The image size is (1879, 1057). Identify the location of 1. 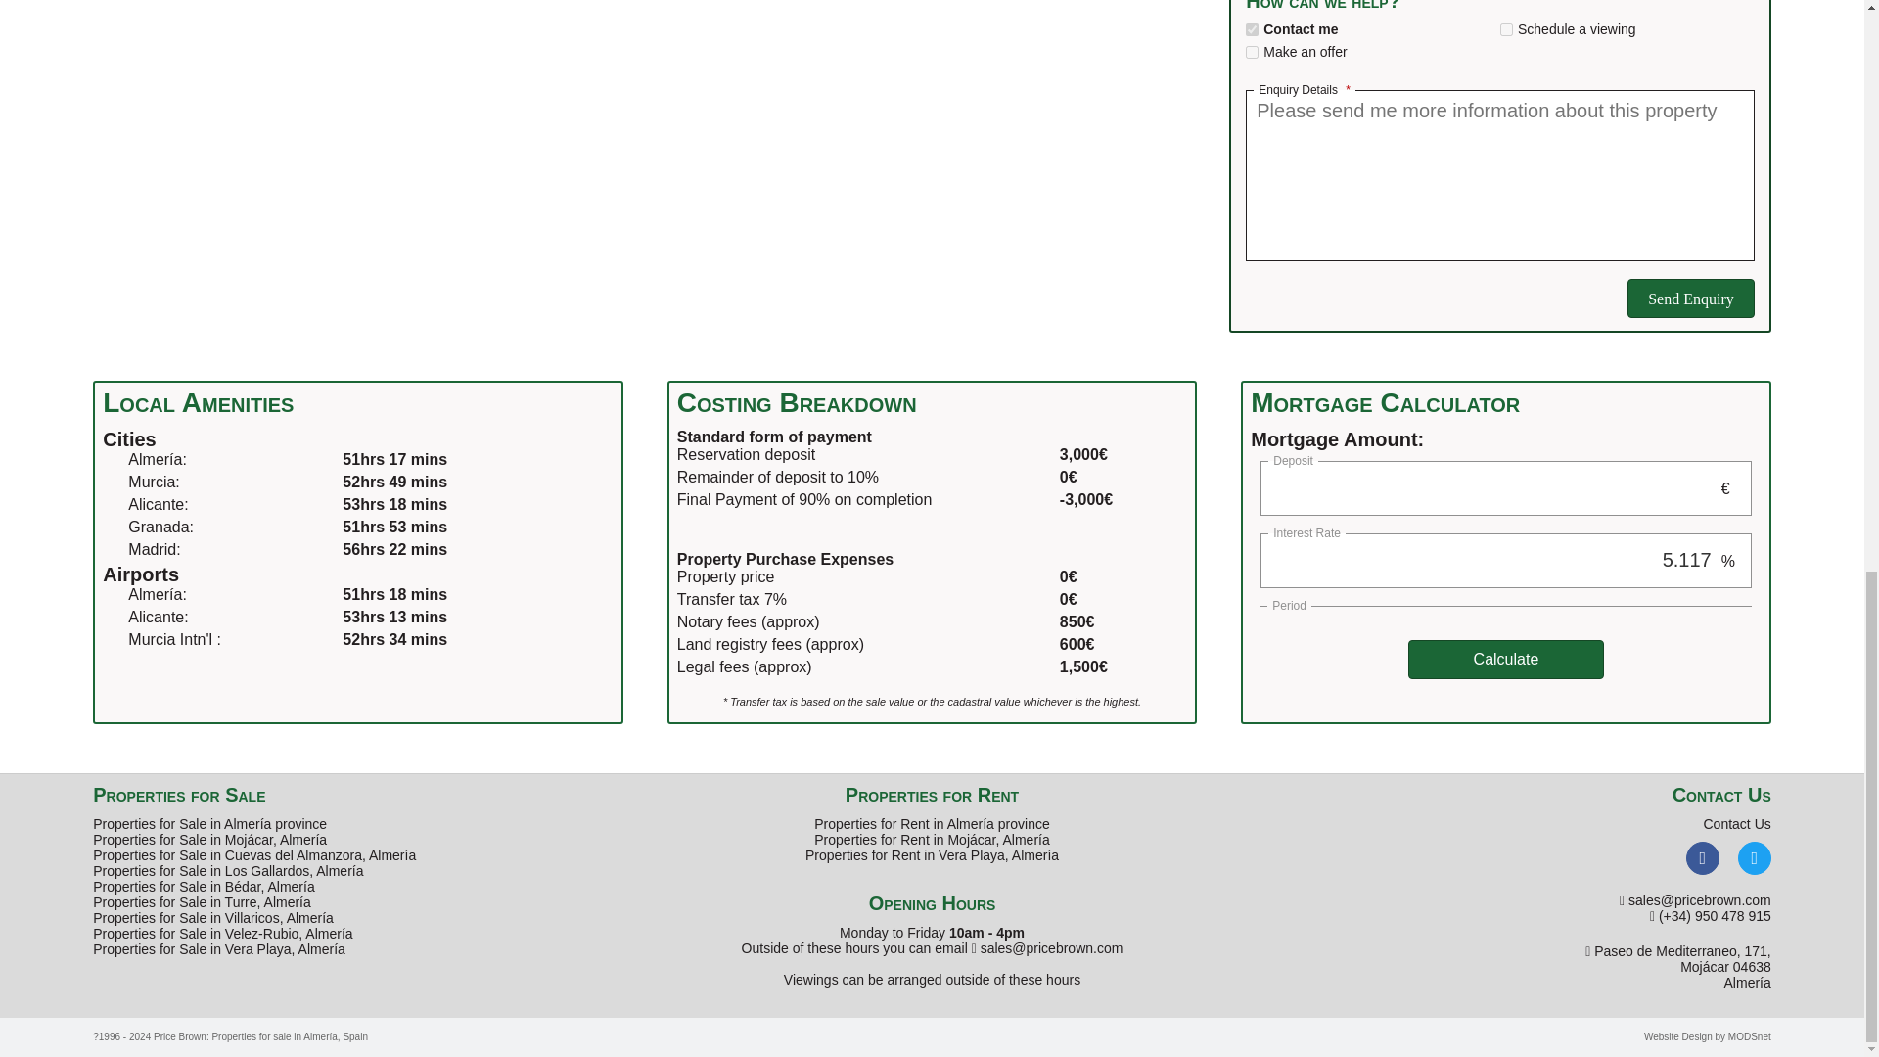
(1252, 29).